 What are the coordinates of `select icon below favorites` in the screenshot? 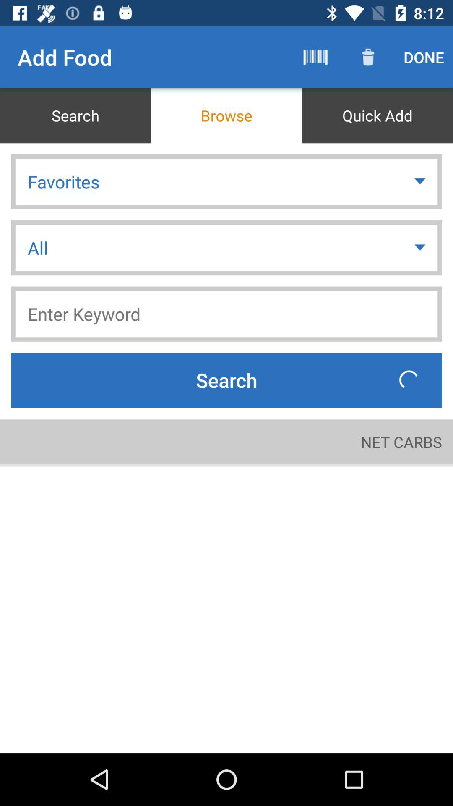 It's located at (421, 248).